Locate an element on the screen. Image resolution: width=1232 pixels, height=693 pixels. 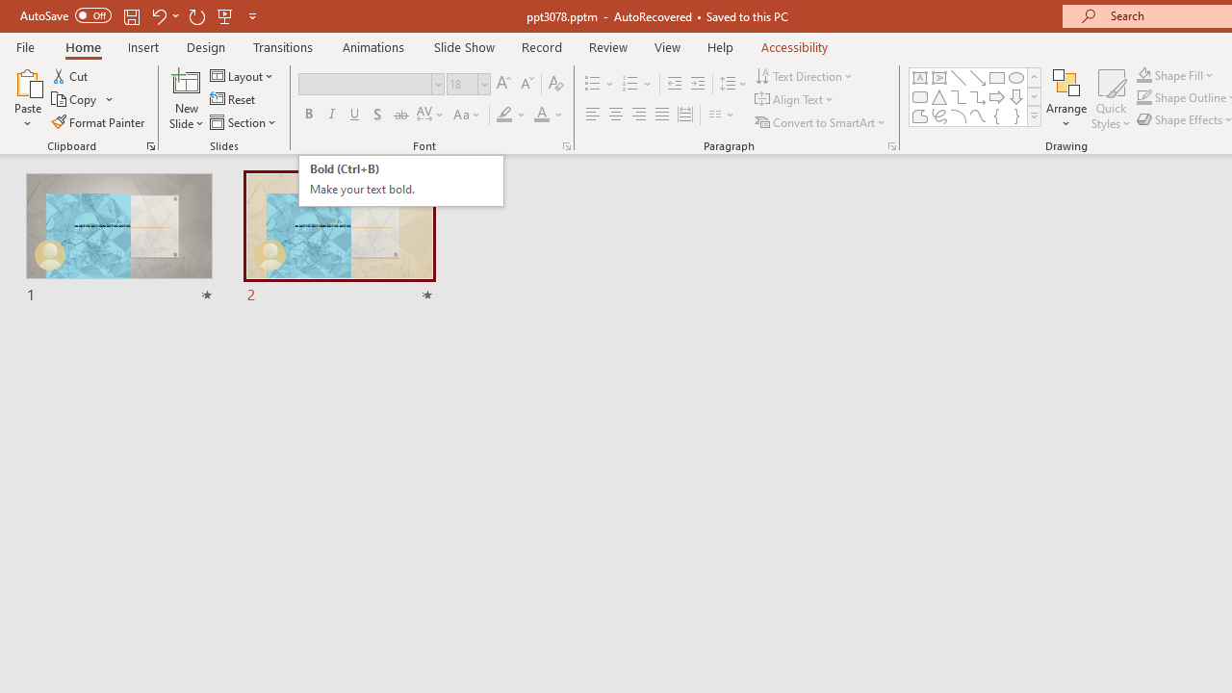
Office Clipboard... is located at coordinates (150, 146).